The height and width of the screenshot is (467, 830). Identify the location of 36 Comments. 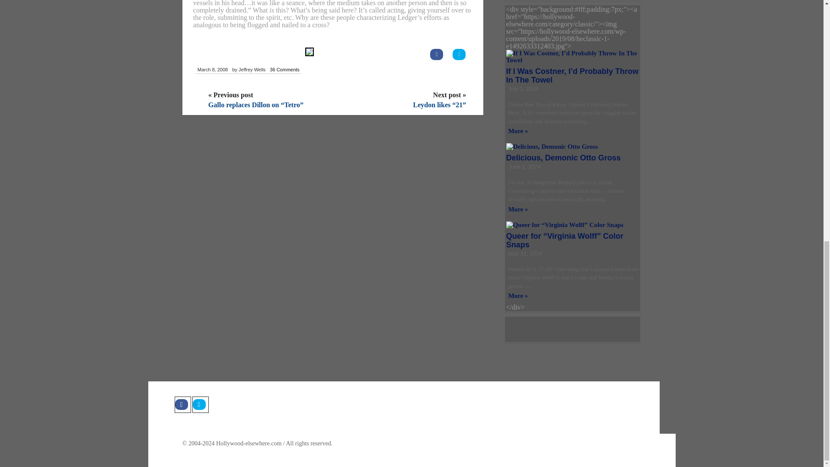
(284, 70).